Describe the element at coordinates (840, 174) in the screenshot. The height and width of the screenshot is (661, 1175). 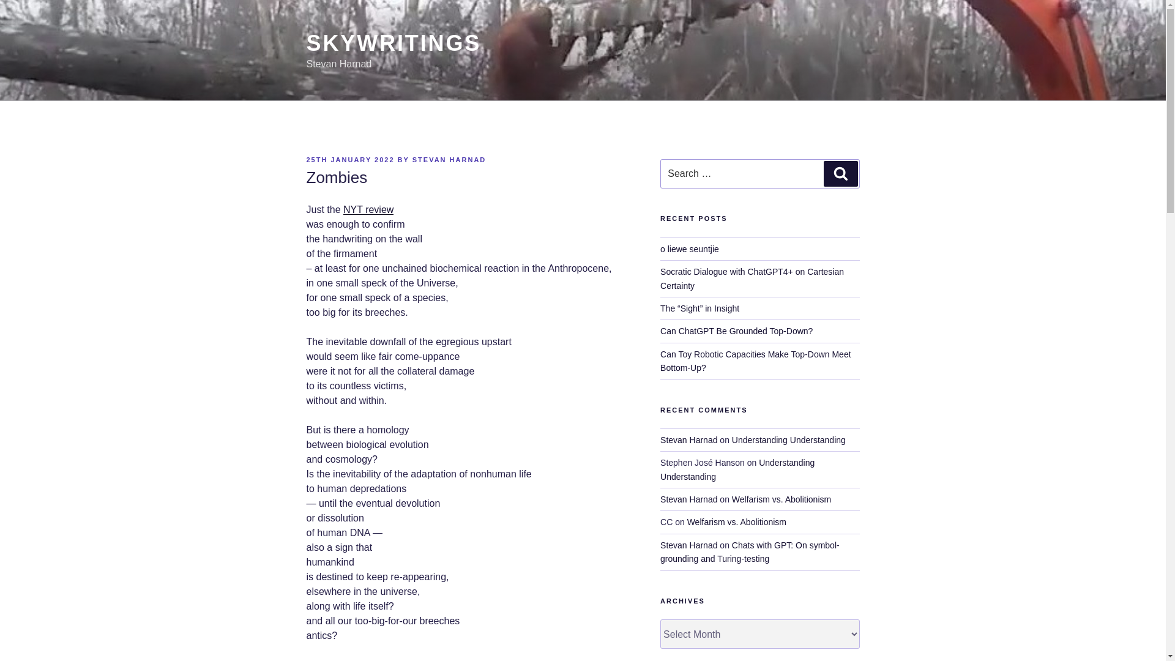
I see `Search` at that location.